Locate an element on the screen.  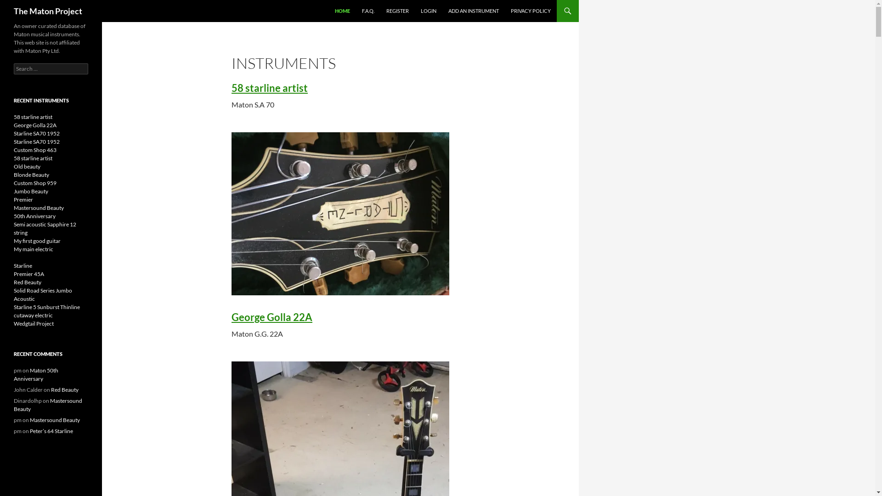
My main electric is located at coordinates (34, 249).